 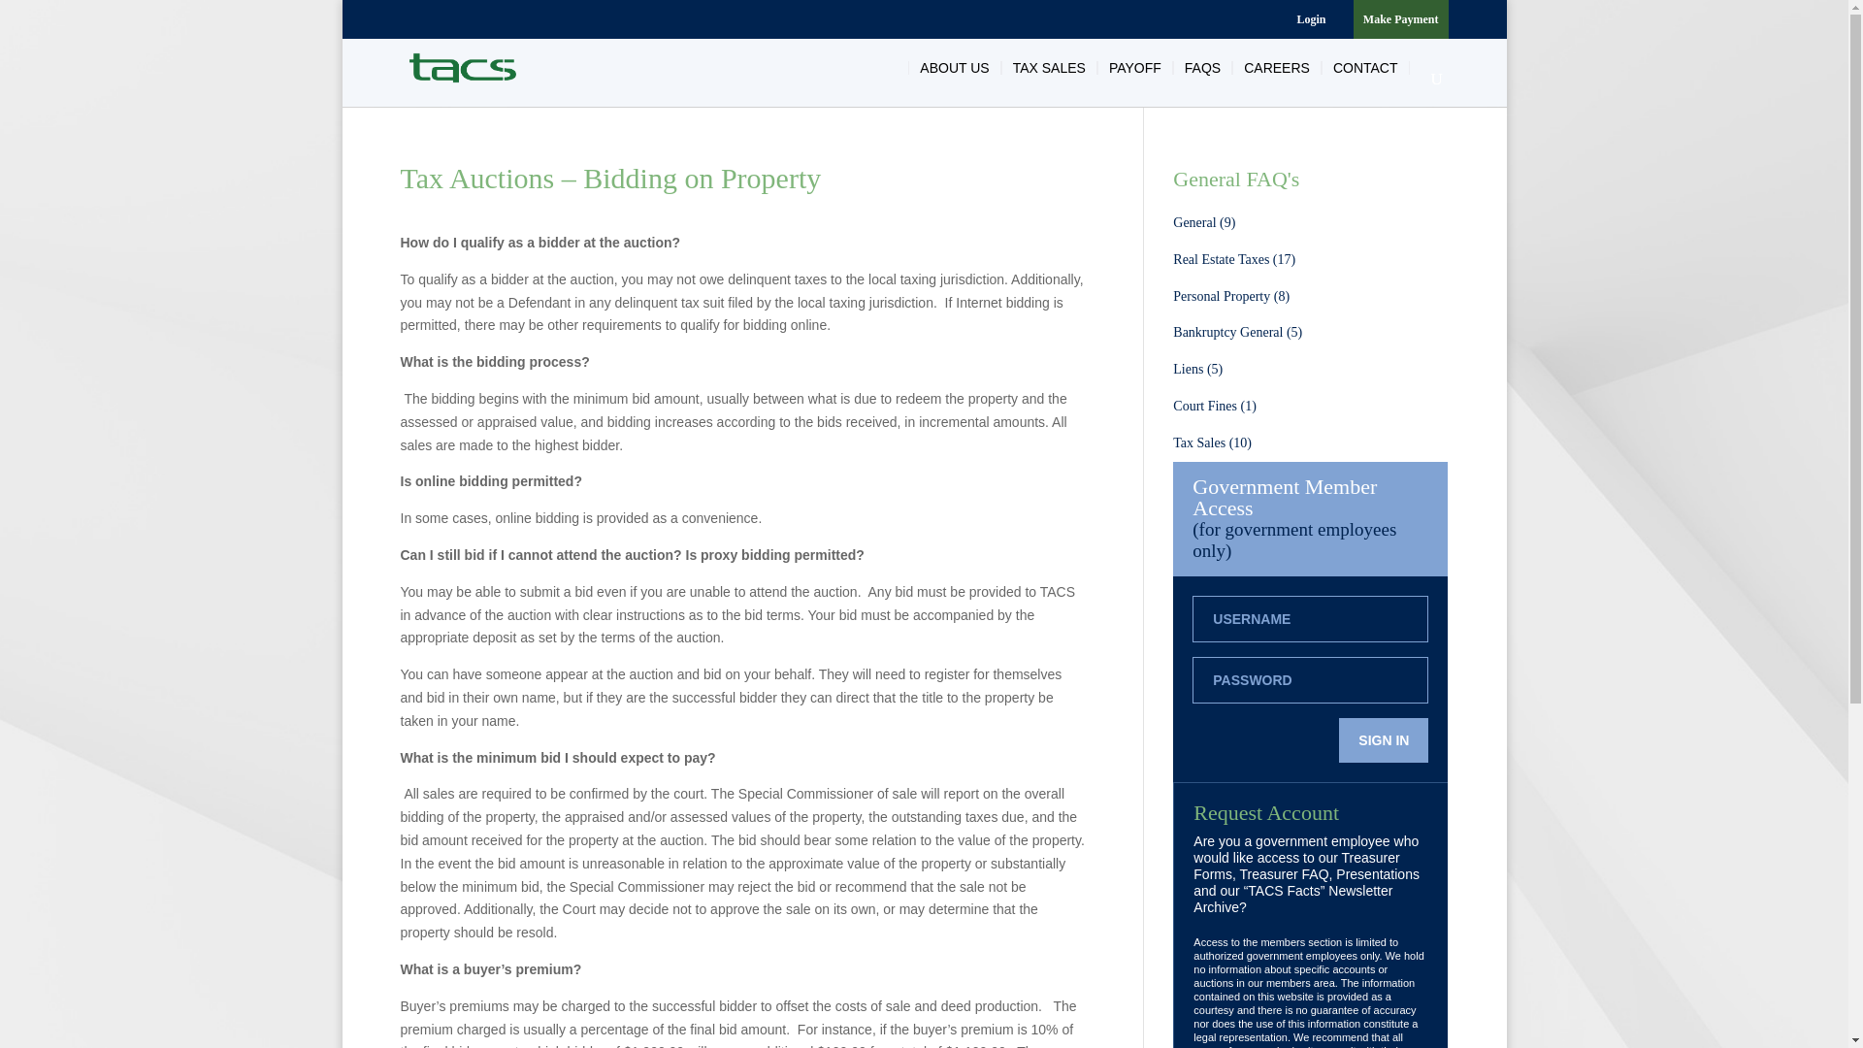 I want to click on Go to Liens, so click(x=1197, y=369).